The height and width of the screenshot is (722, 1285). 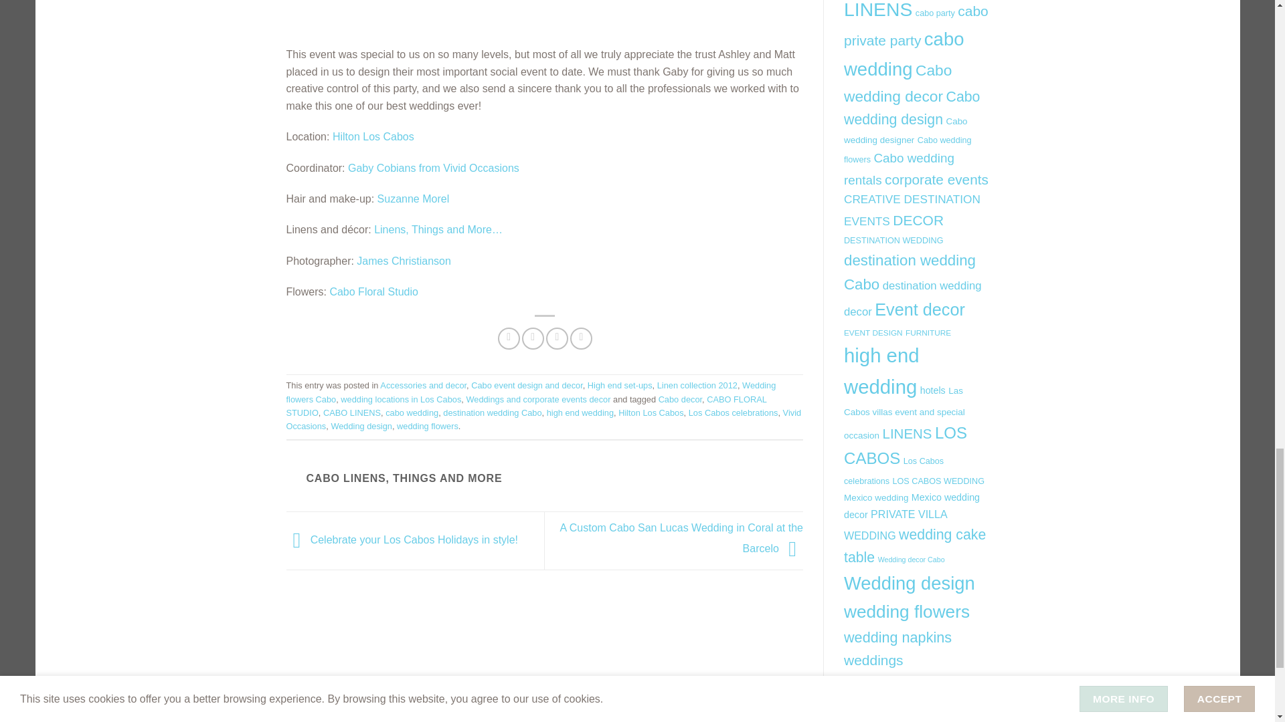 I want to click on Gaby Cobians from Vivid Occasions, so click(x=434, y=168).